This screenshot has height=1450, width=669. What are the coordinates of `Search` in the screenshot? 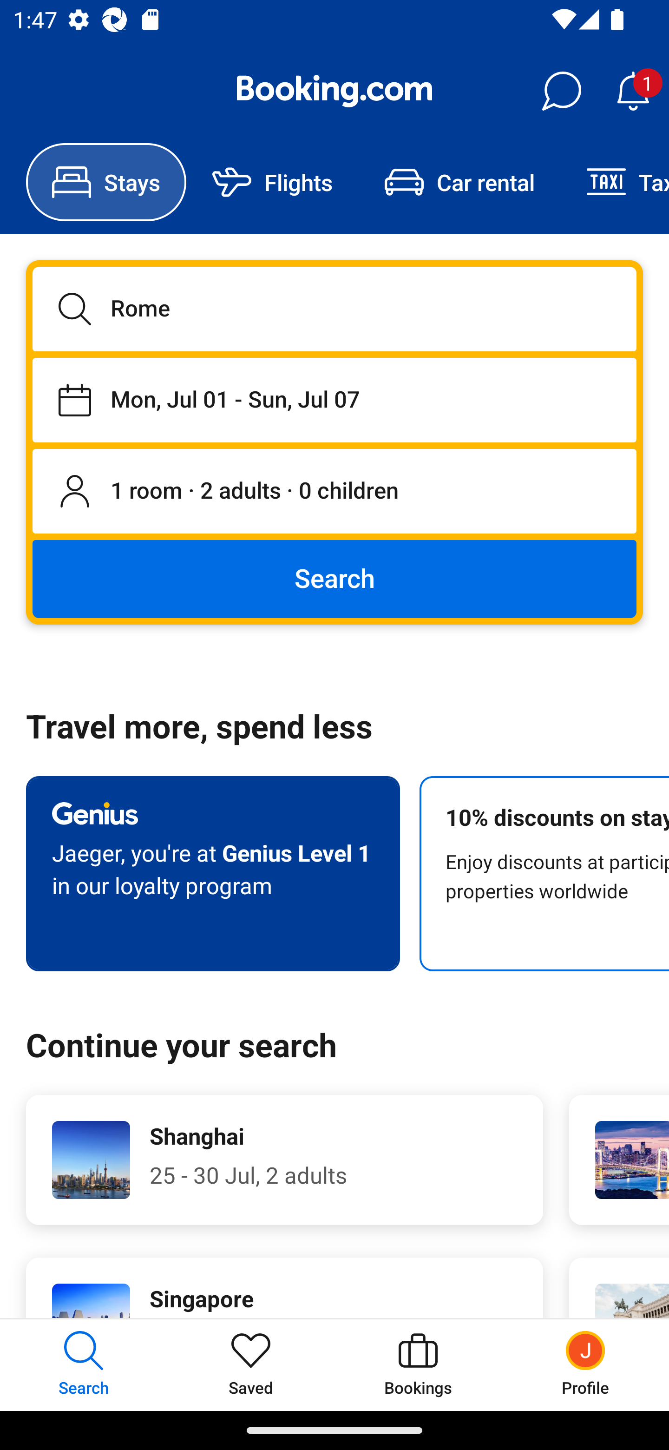 It's located at (334, 578).